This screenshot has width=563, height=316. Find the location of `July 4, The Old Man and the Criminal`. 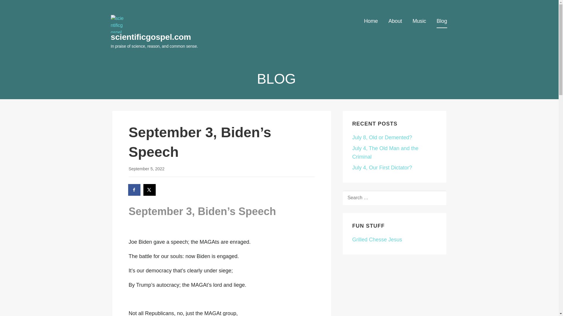

July 4, The Old Man and the Criminal is located at coordinates (385, 152).